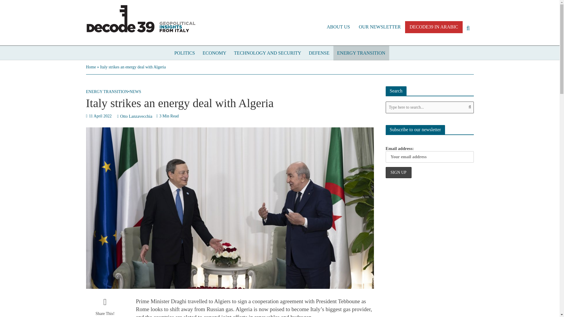 This screenshot has height=317, width=564. Describe the element at coordinates (361, 53) in the screenshot. I see `ENERGY TRANSITION` at that location.